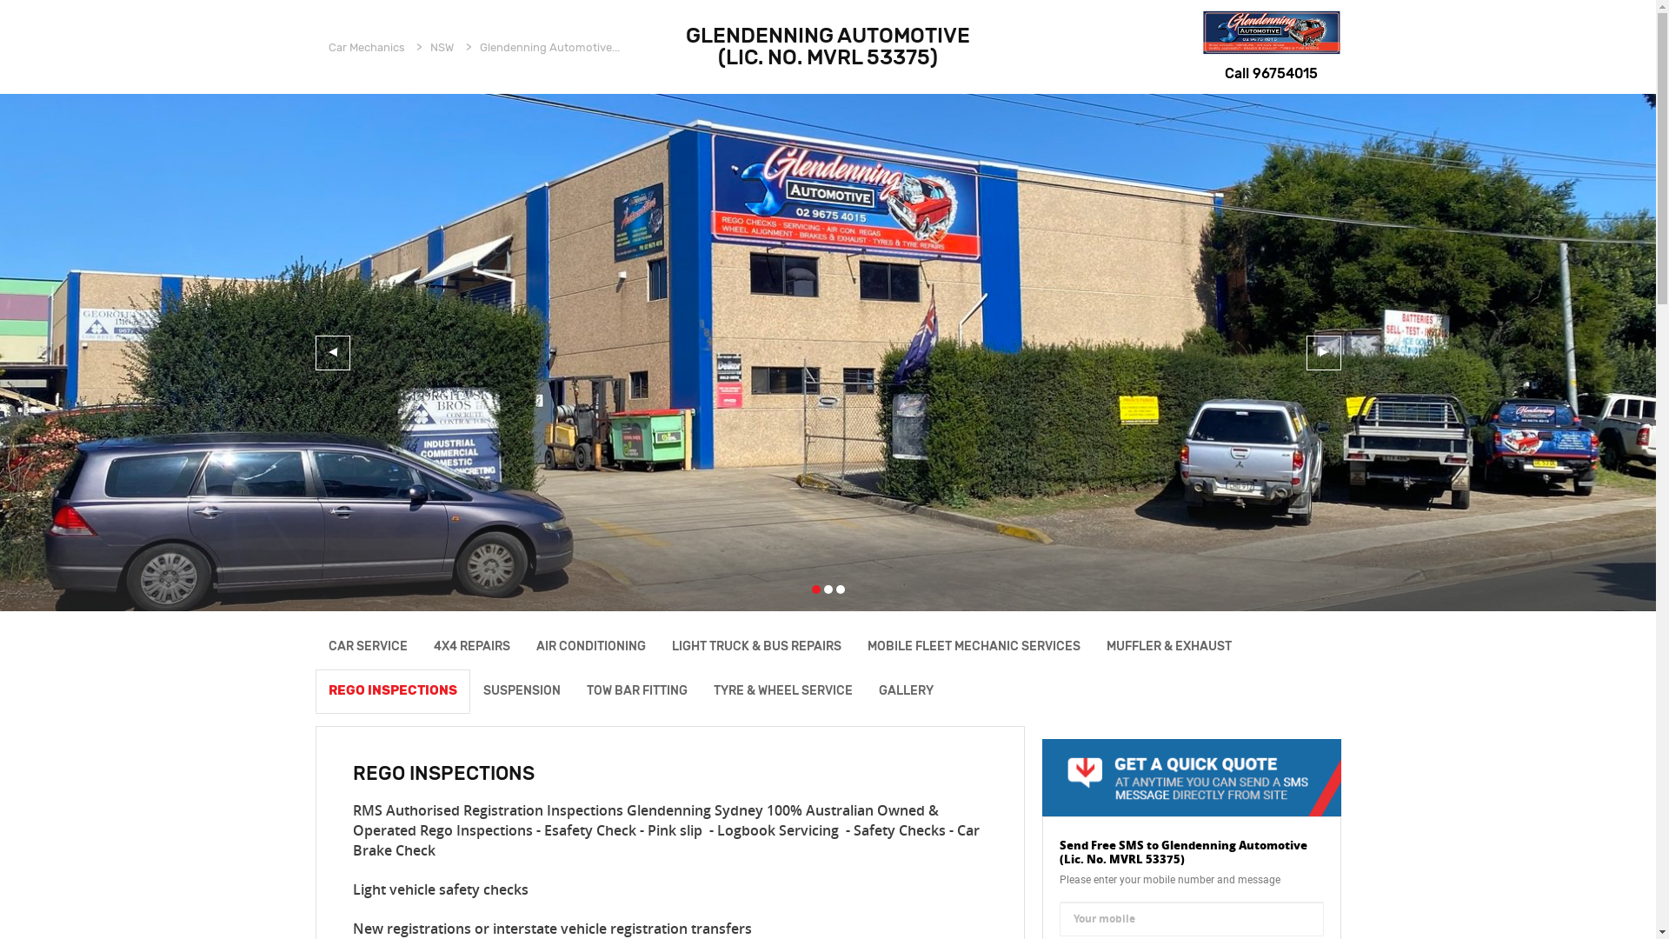 The image size is (1669, 939). I want to click on NSW, so click(442, 47).